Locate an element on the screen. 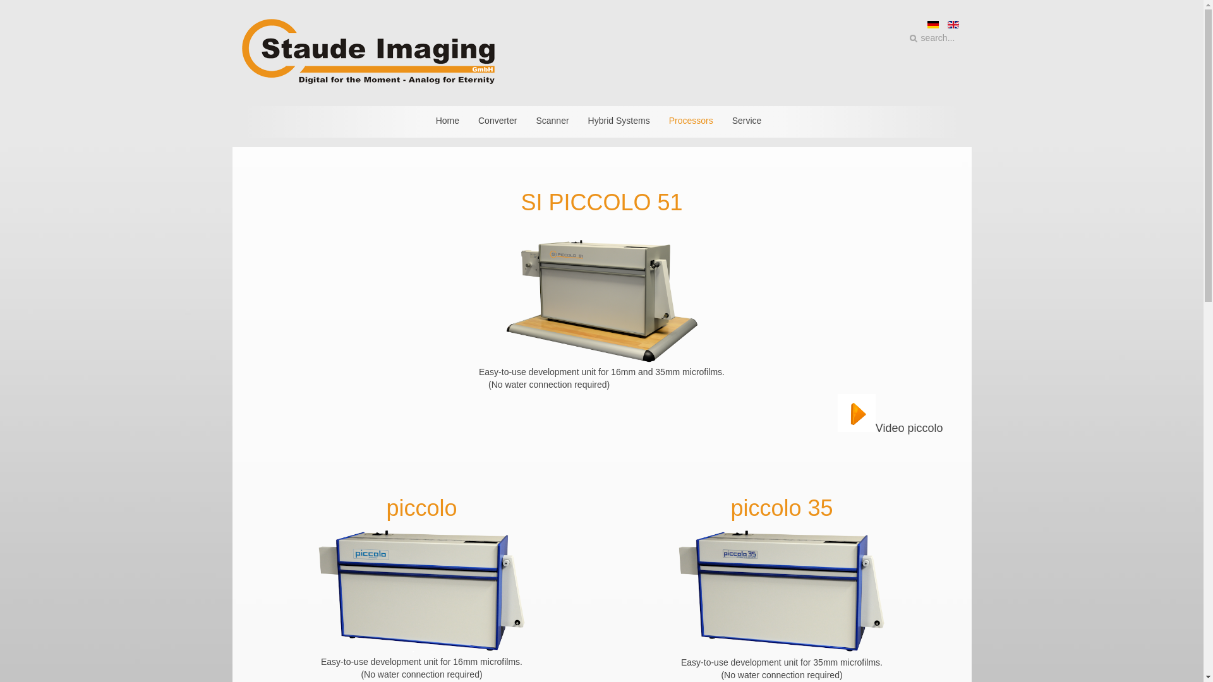  Scanner is located at coordinates (552, 120).